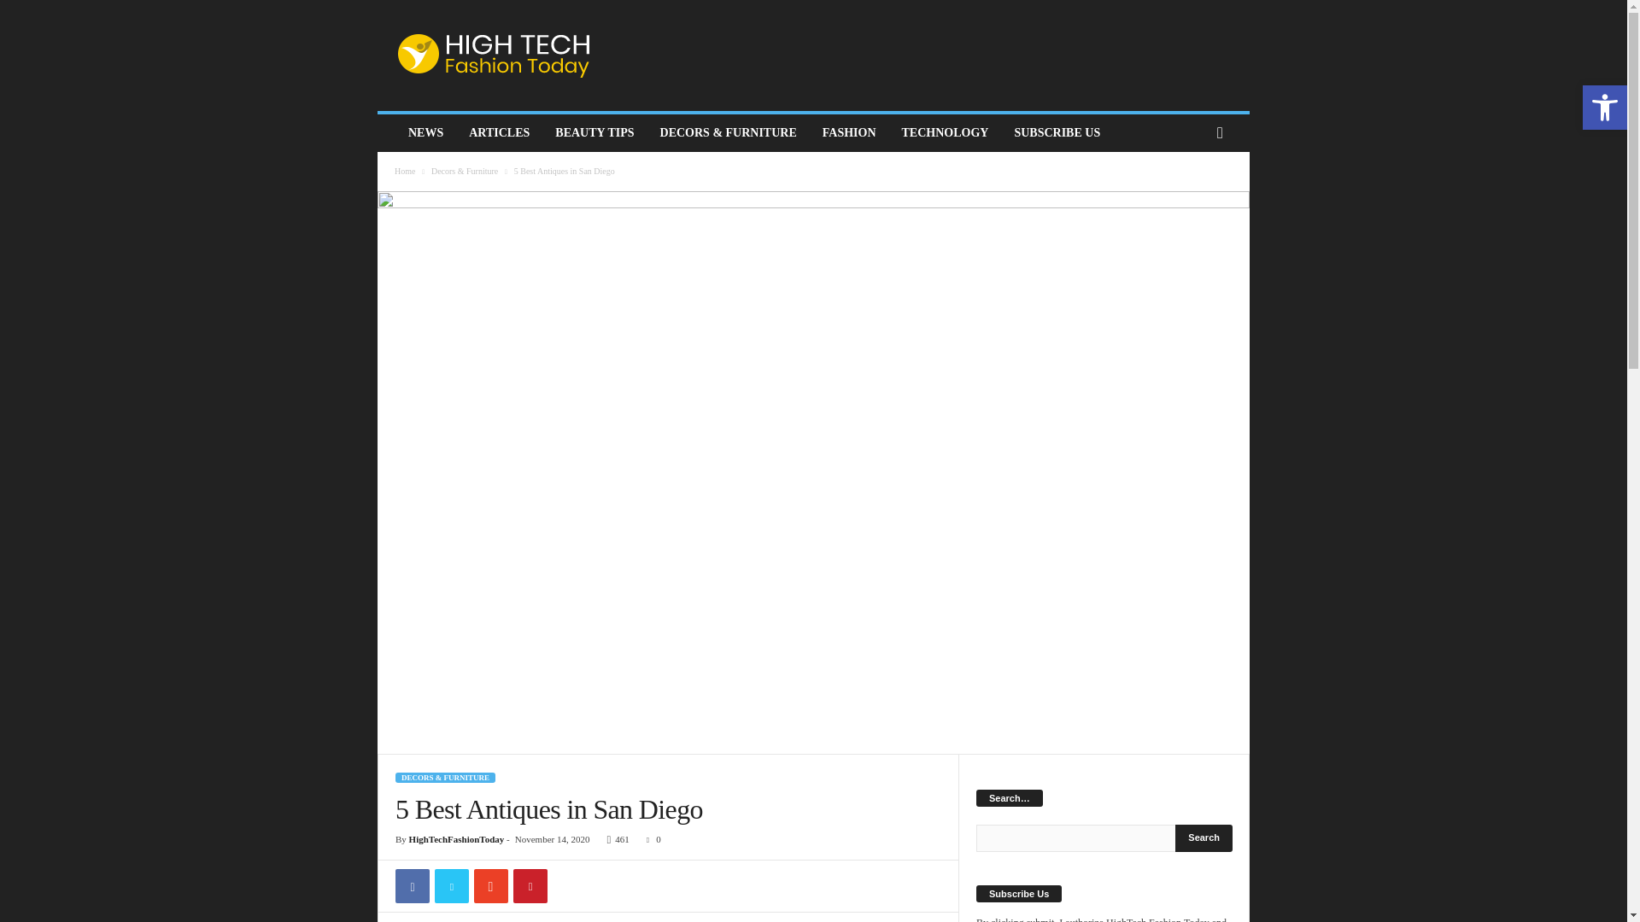 The image size is (1640, 922). What do you see at coordinates (499, 133) in the screenshot?
I see `ARTICLES` at bounding box center [499, 133].